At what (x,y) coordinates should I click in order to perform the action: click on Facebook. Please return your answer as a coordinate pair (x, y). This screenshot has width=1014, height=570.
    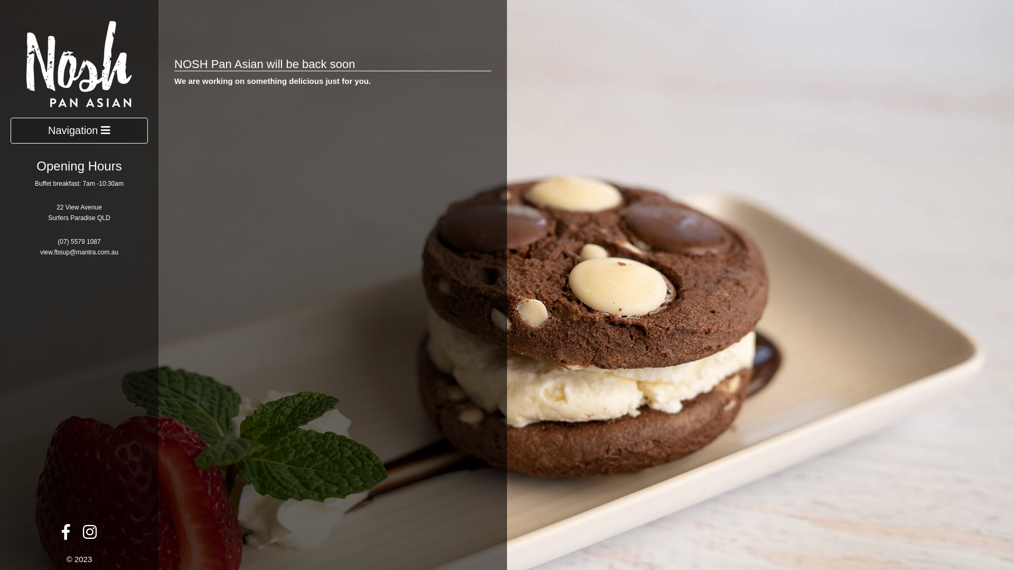
    Looking at the image, I should click on (65, 535).